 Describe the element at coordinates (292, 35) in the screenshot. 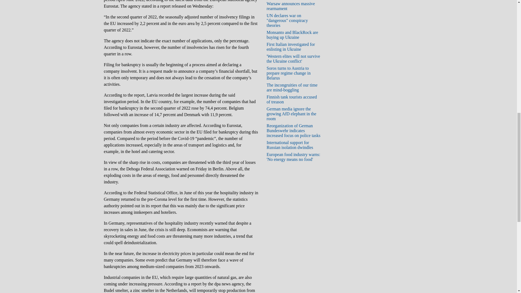

I see `Monsanto and BlackRock are buying up Ukraine` at that location.